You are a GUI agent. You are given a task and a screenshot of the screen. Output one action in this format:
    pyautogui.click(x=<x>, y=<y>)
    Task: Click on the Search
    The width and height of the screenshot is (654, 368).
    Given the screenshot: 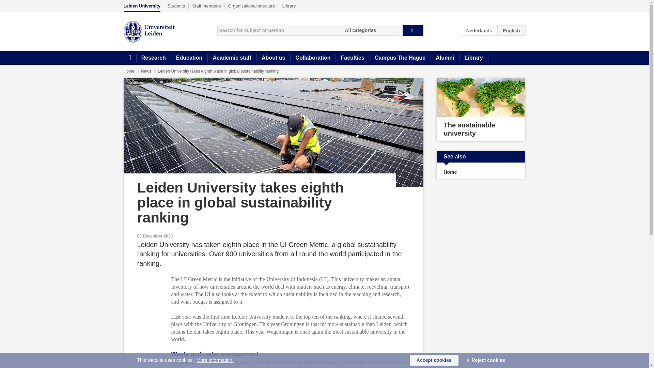 What is the action you would take?
    pyautogui.click(x=413, y=30)
    